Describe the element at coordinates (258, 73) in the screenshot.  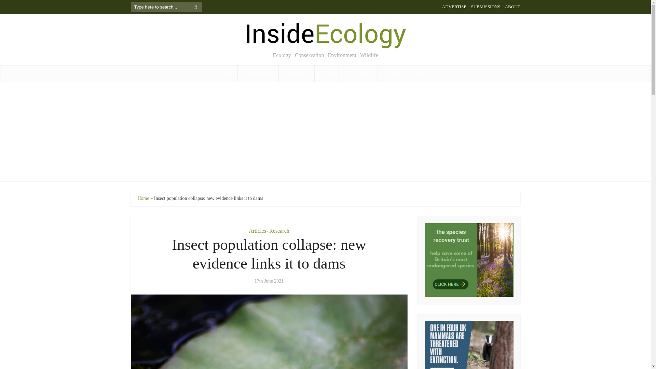
I see `Latest articles` at that location.